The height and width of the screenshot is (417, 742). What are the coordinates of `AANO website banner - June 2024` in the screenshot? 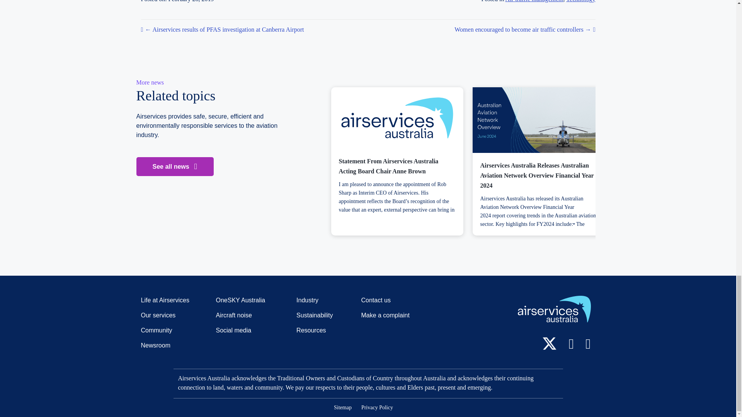 It's located at (538, 120).